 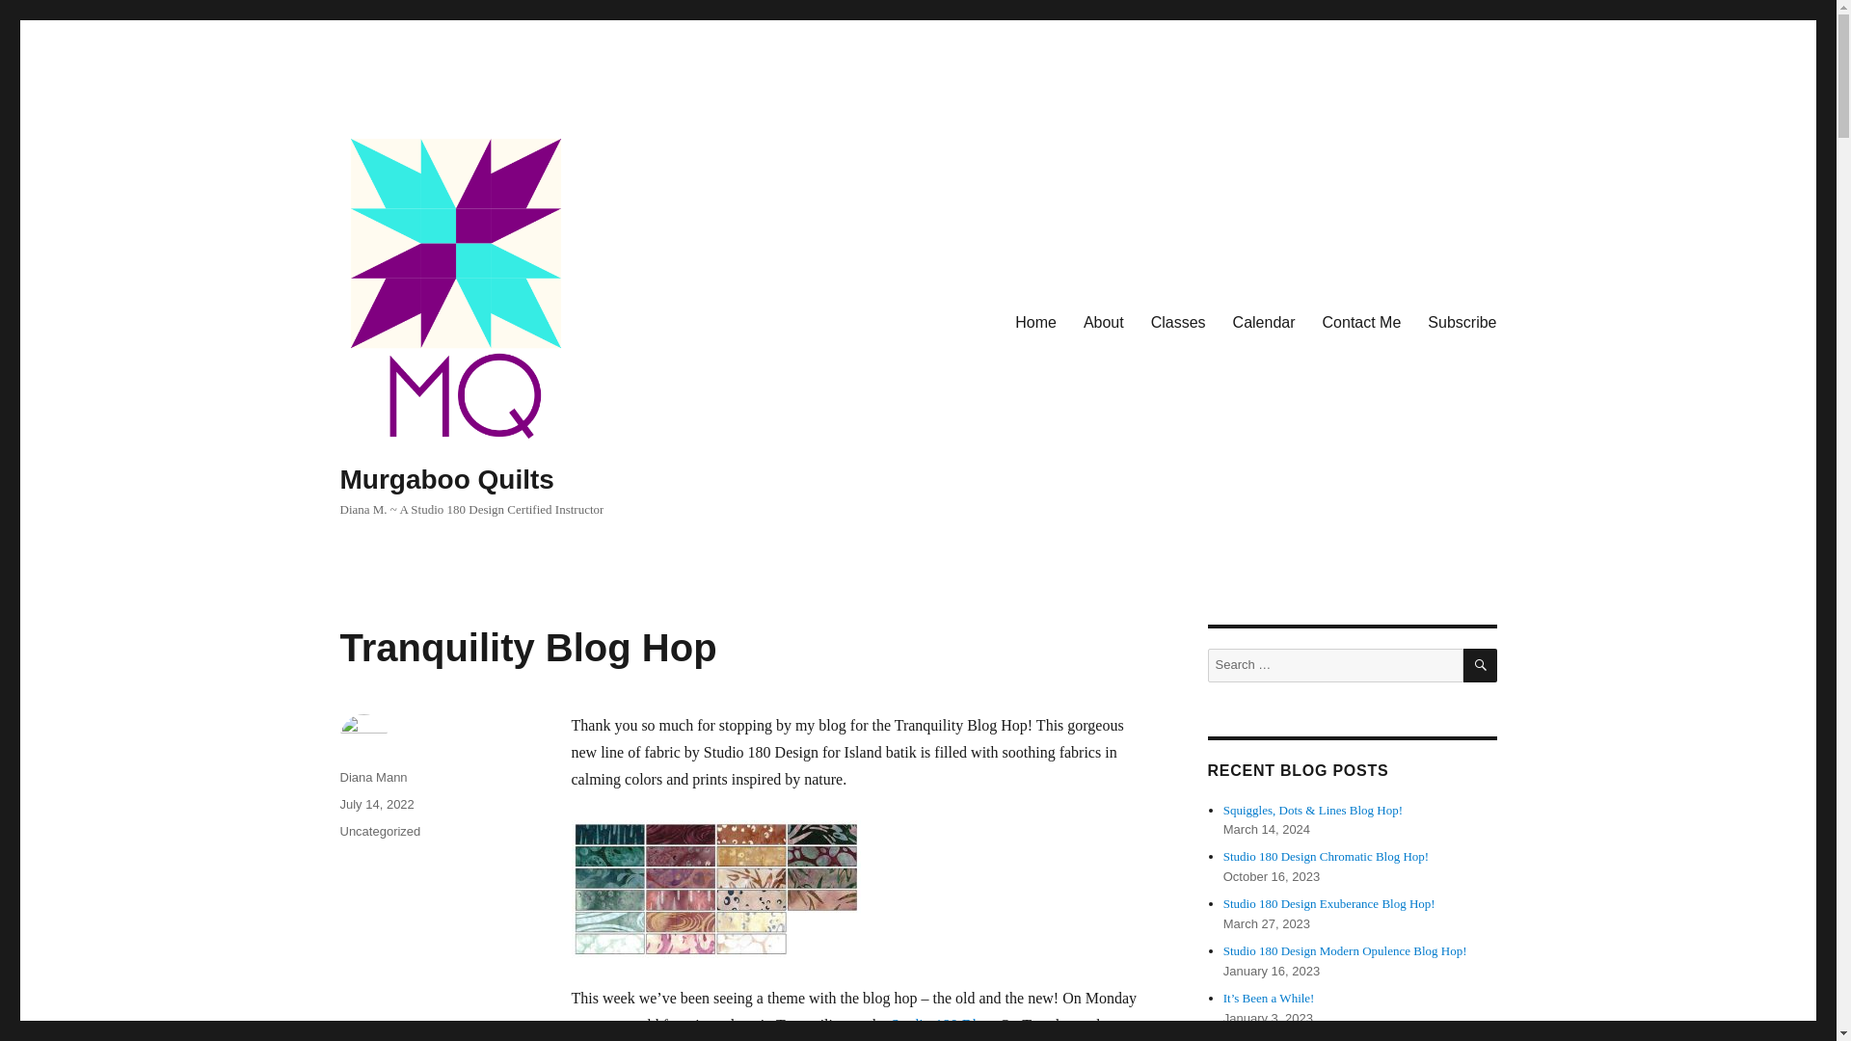 I want to click on July 14, 2022, so click(x=376, y=804).